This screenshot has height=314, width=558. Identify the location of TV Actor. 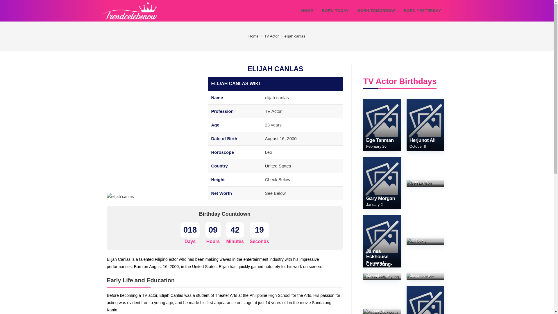
(271, 36).